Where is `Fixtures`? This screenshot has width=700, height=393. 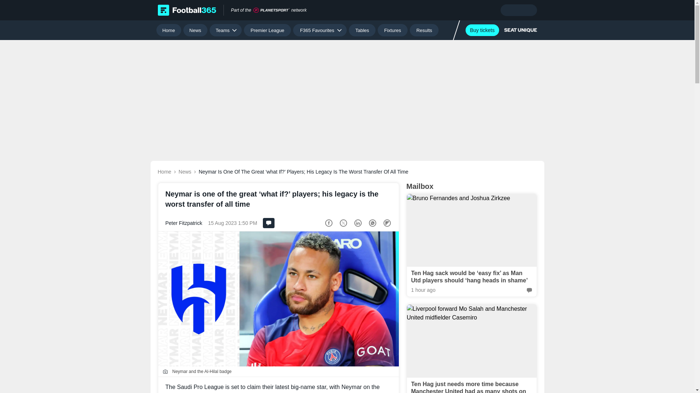
Fixtures is located at coordinates (393, 30).